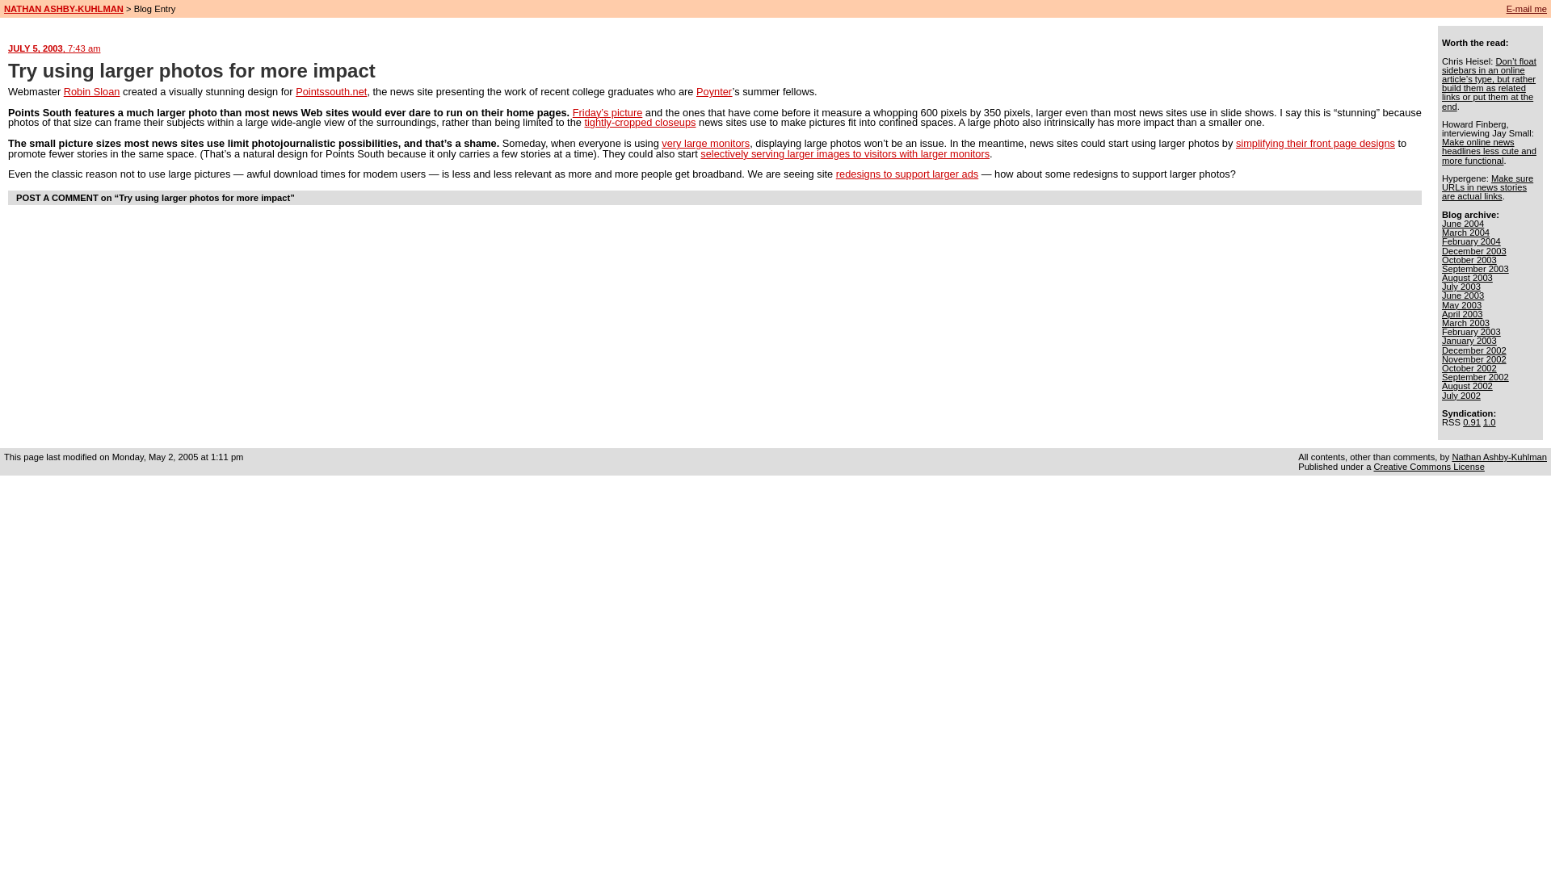  I want to click on Adrian Holovaty: A very large screen, so click(705, 142).